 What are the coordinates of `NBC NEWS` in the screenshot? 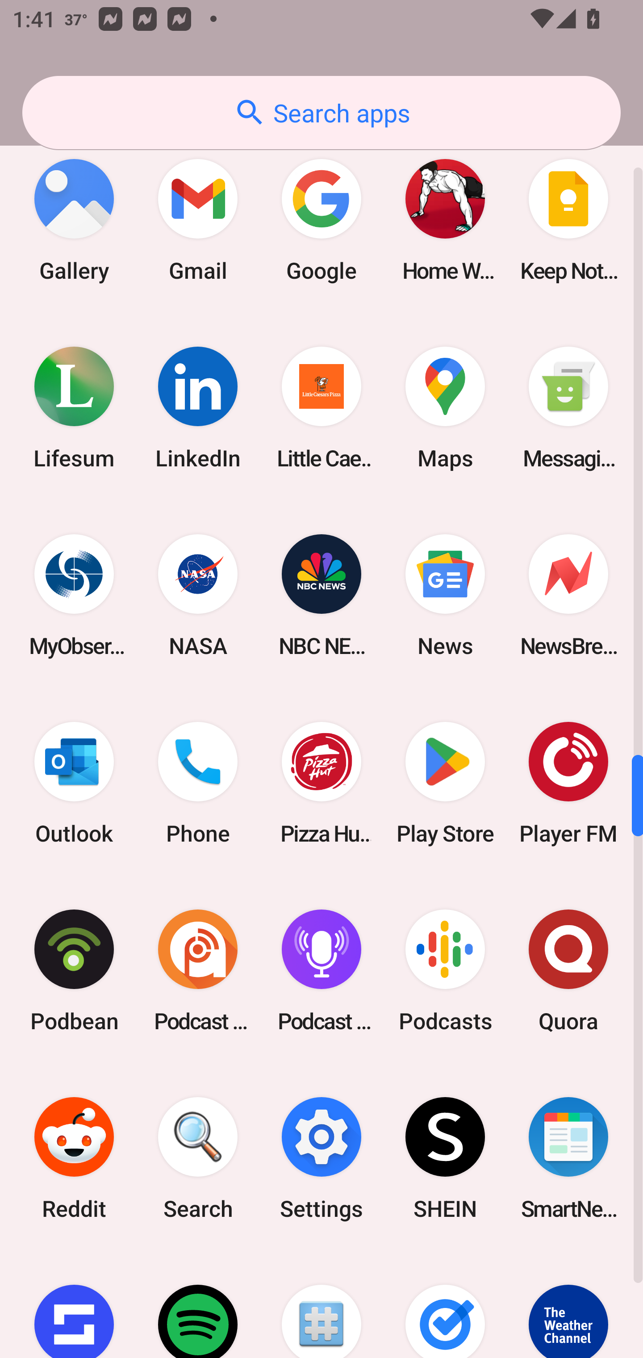 It's located at (321, 595).